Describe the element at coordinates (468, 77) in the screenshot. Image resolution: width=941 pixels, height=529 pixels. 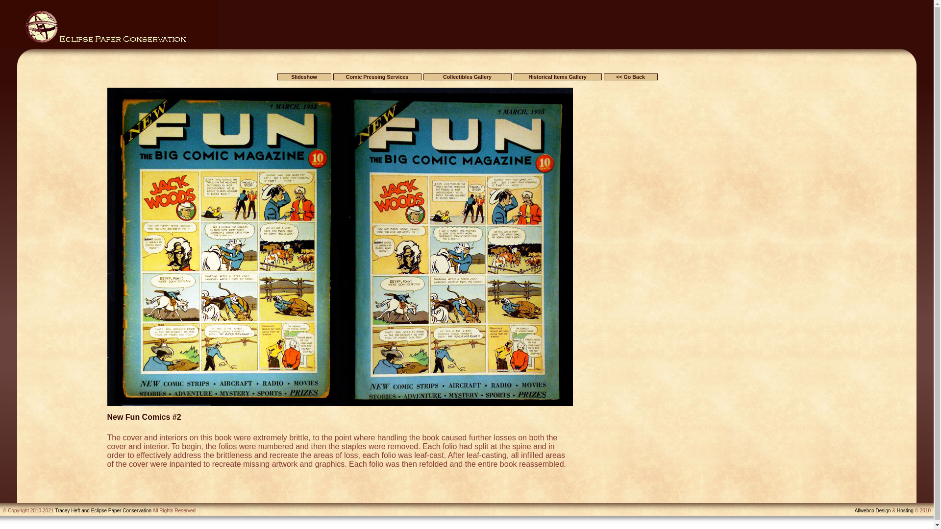
I see `Collectibles Gallery` at that location.